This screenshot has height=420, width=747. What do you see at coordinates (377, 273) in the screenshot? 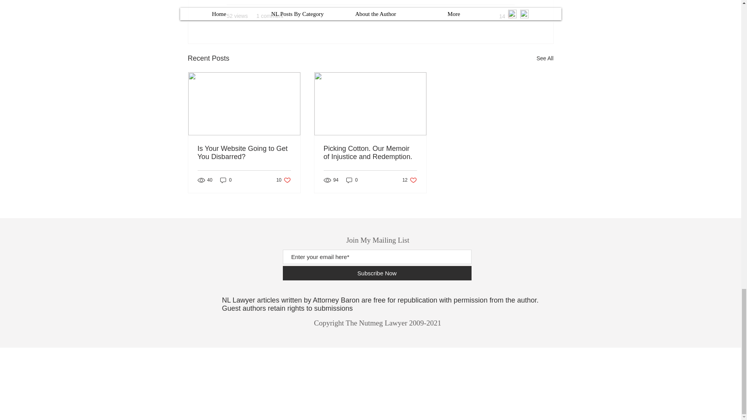
I see `Is Your Website Going to Get You Disbarred?` at bounding box center [377, 273].